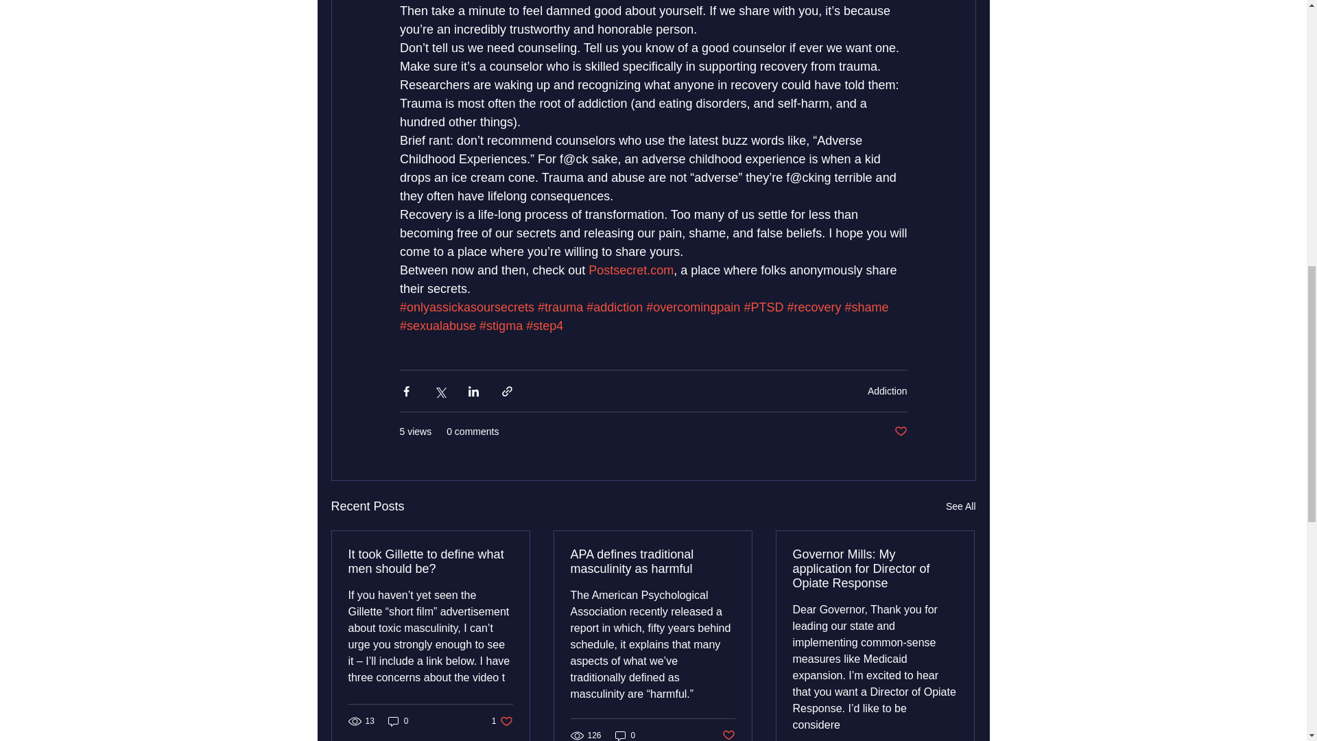 The image size is (1317, 741). I want to click on It took Gillette to define what men should be? , so click(431, 562).